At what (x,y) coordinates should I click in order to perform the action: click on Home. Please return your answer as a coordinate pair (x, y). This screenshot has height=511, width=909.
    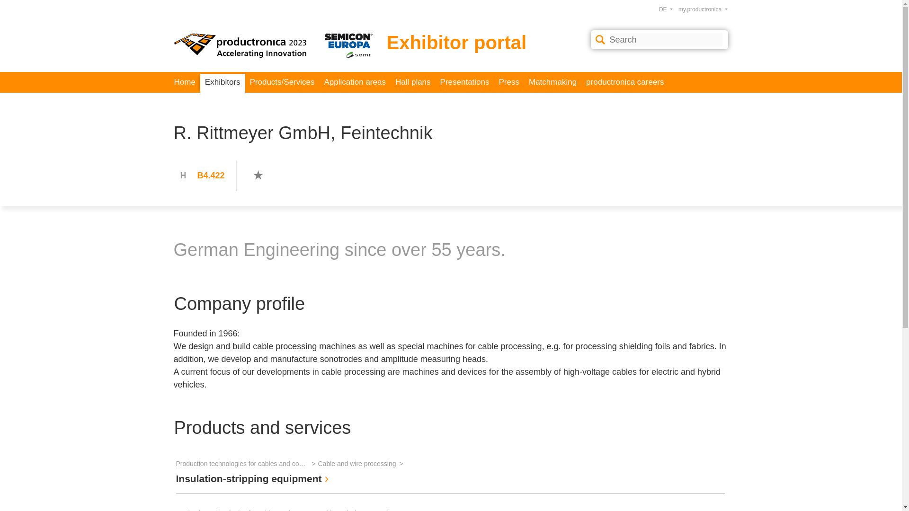
    Looking at the image, I should click on (185, 82).